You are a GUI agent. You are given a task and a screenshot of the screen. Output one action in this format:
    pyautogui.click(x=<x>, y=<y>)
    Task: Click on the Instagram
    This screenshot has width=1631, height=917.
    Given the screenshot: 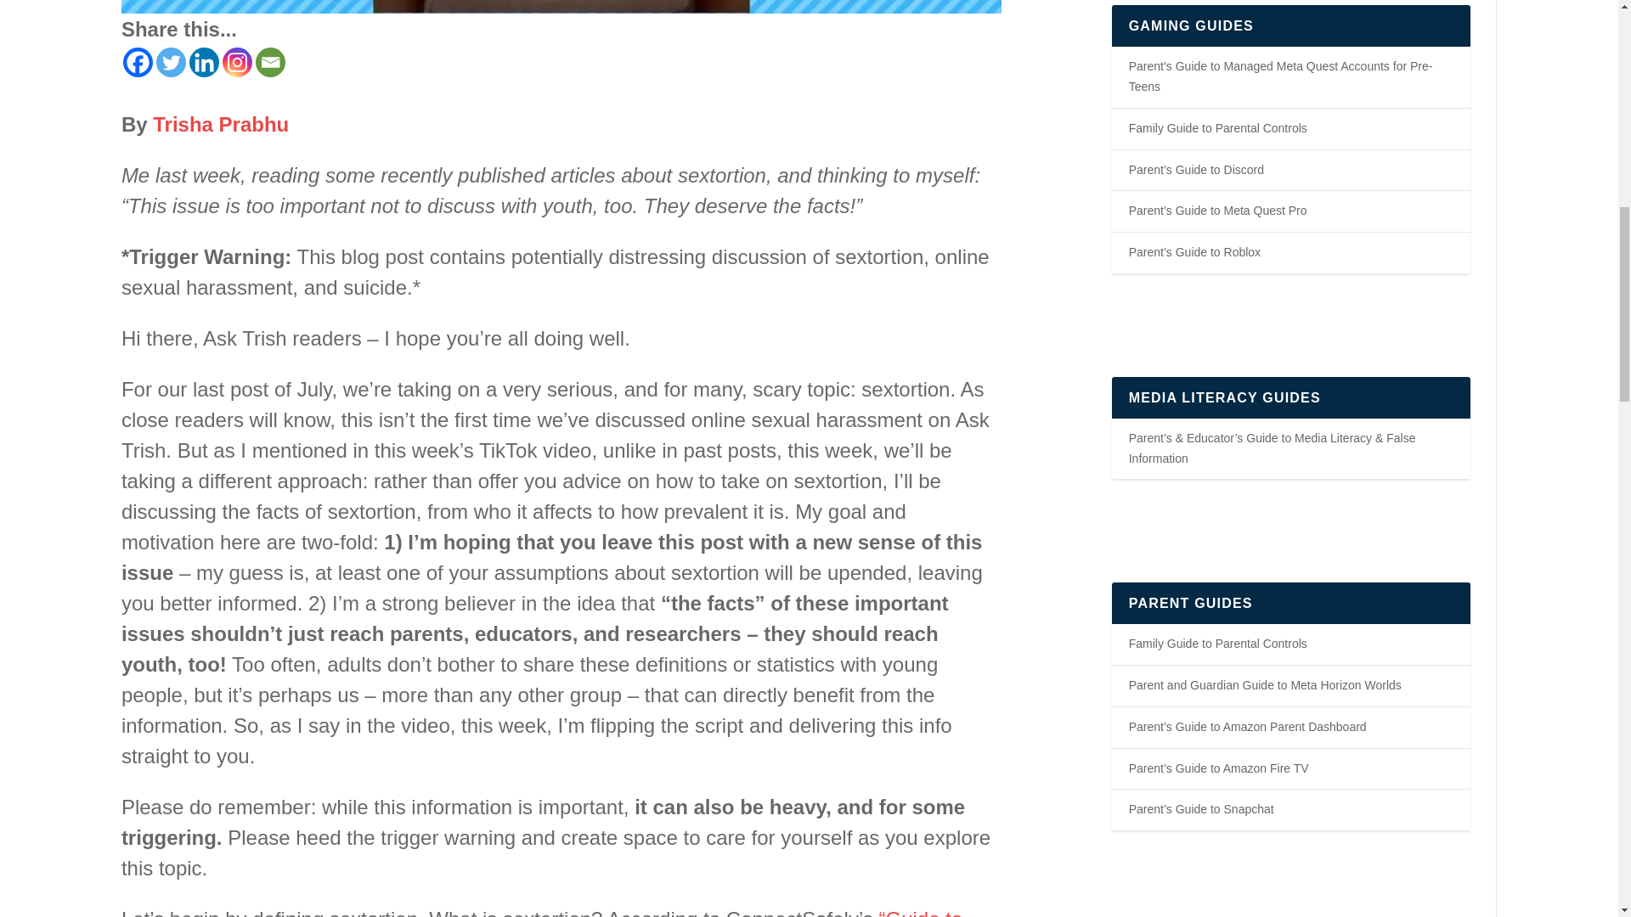 What is the action you would take?
    pyautogui.click(x=237, y=62)
    